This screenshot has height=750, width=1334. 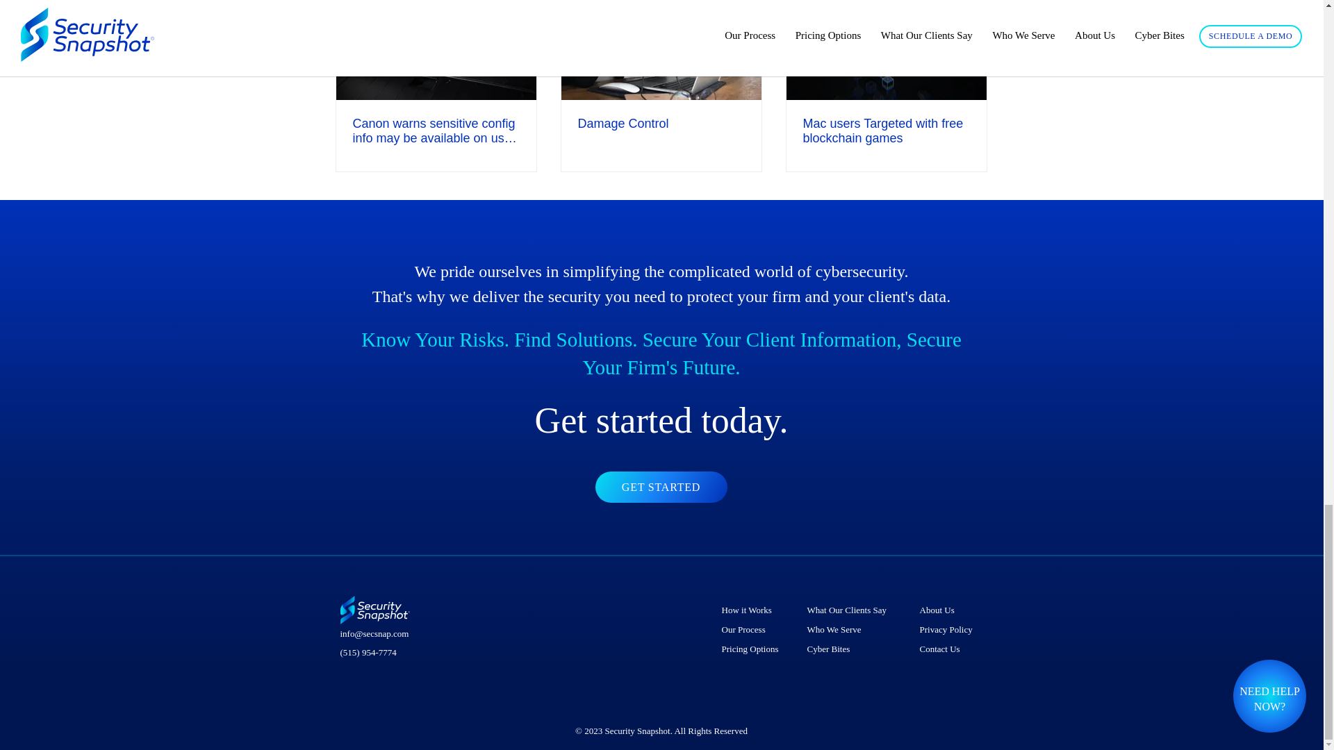 What do you see at coordinates (852, 630) in the screenshot?
I see `Who We Serve` at bounding box center [852, 630].